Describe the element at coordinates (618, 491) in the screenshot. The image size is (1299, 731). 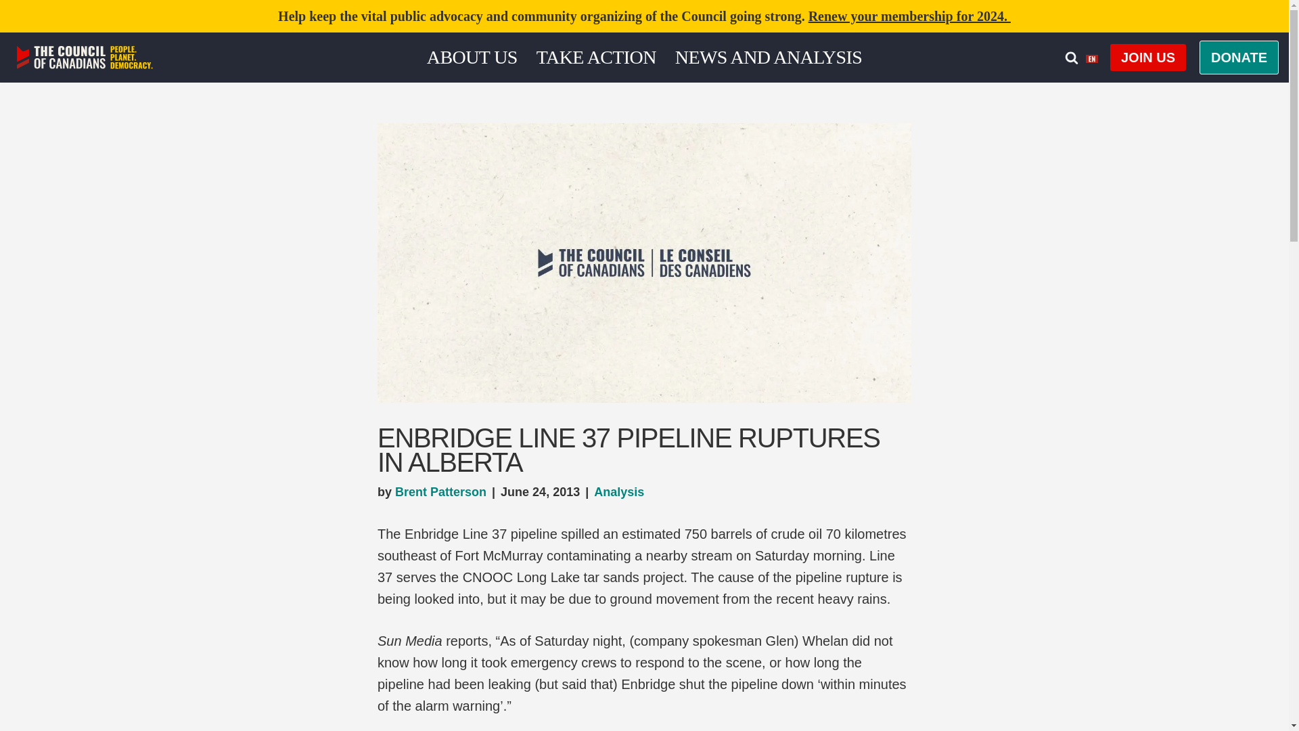
I see `Analysis` at that location.